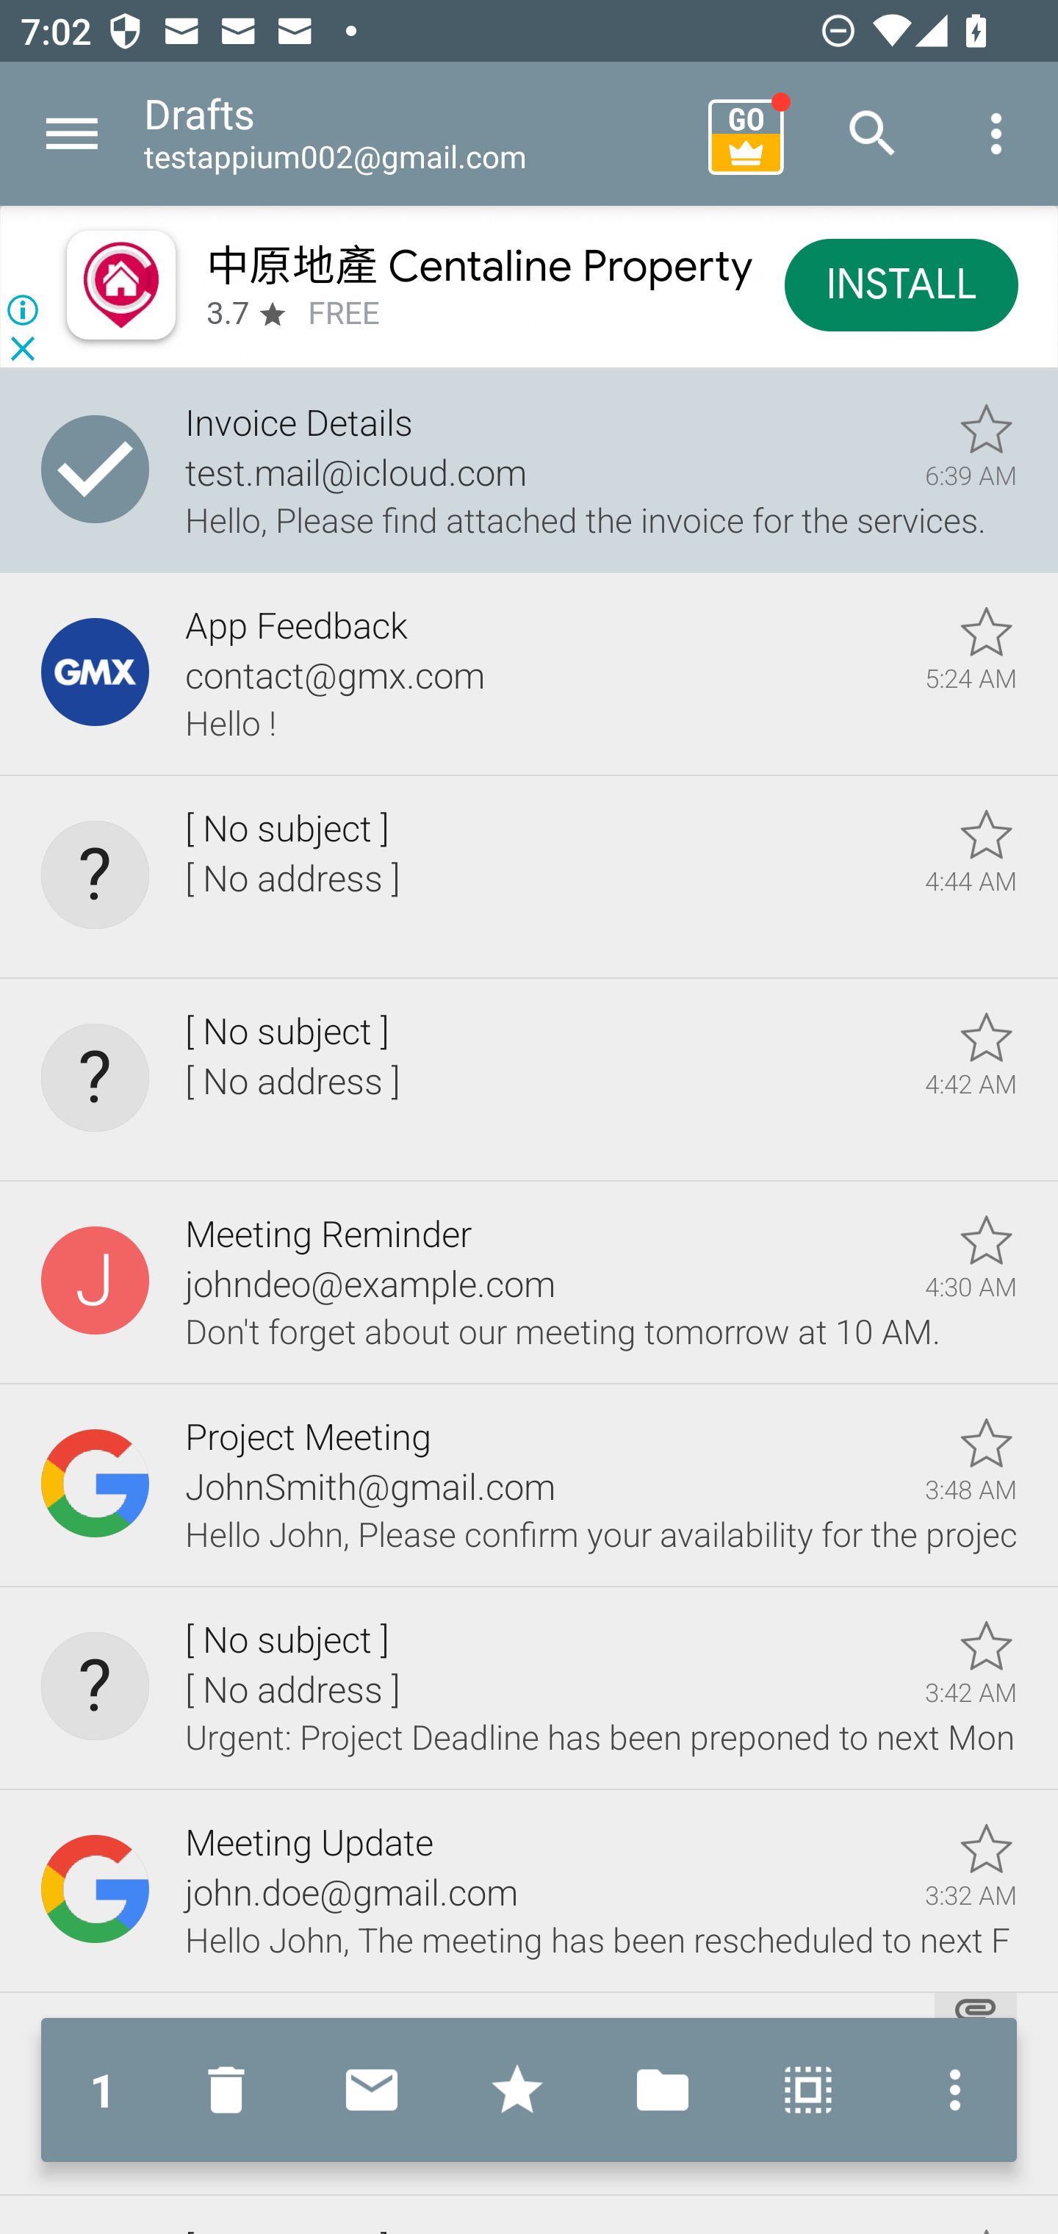  What do you see at coordinates (344, 314) in the screenshot?
I see `FREE` at bounding box center [344, 314].